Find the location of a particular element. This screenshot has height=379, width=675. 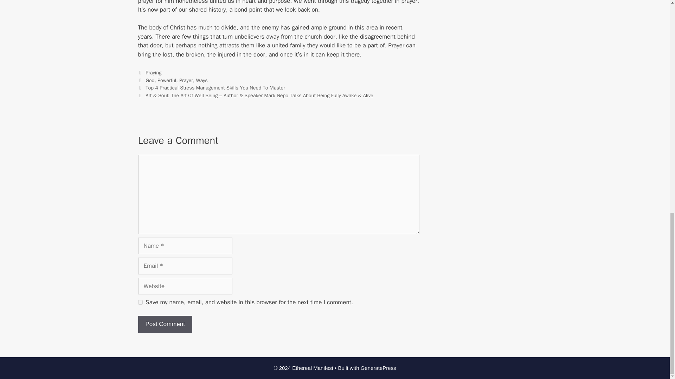

Praying is located at coordinates (153, 72).